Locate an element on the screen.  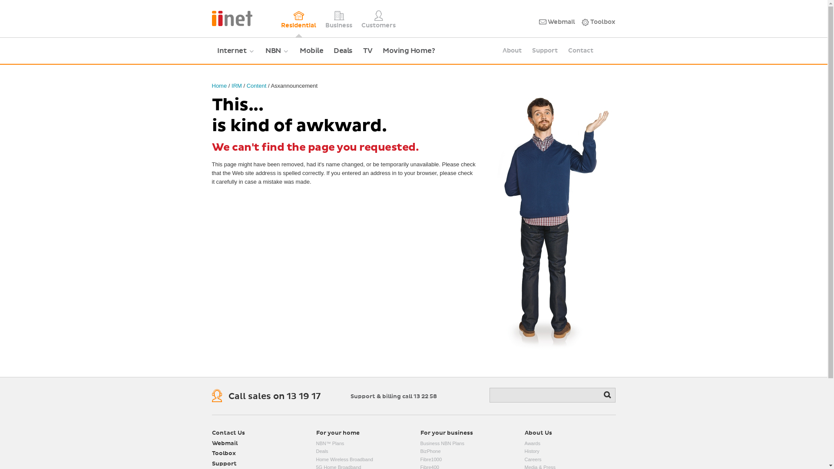
Mobile is located at coordinates (311, 51).